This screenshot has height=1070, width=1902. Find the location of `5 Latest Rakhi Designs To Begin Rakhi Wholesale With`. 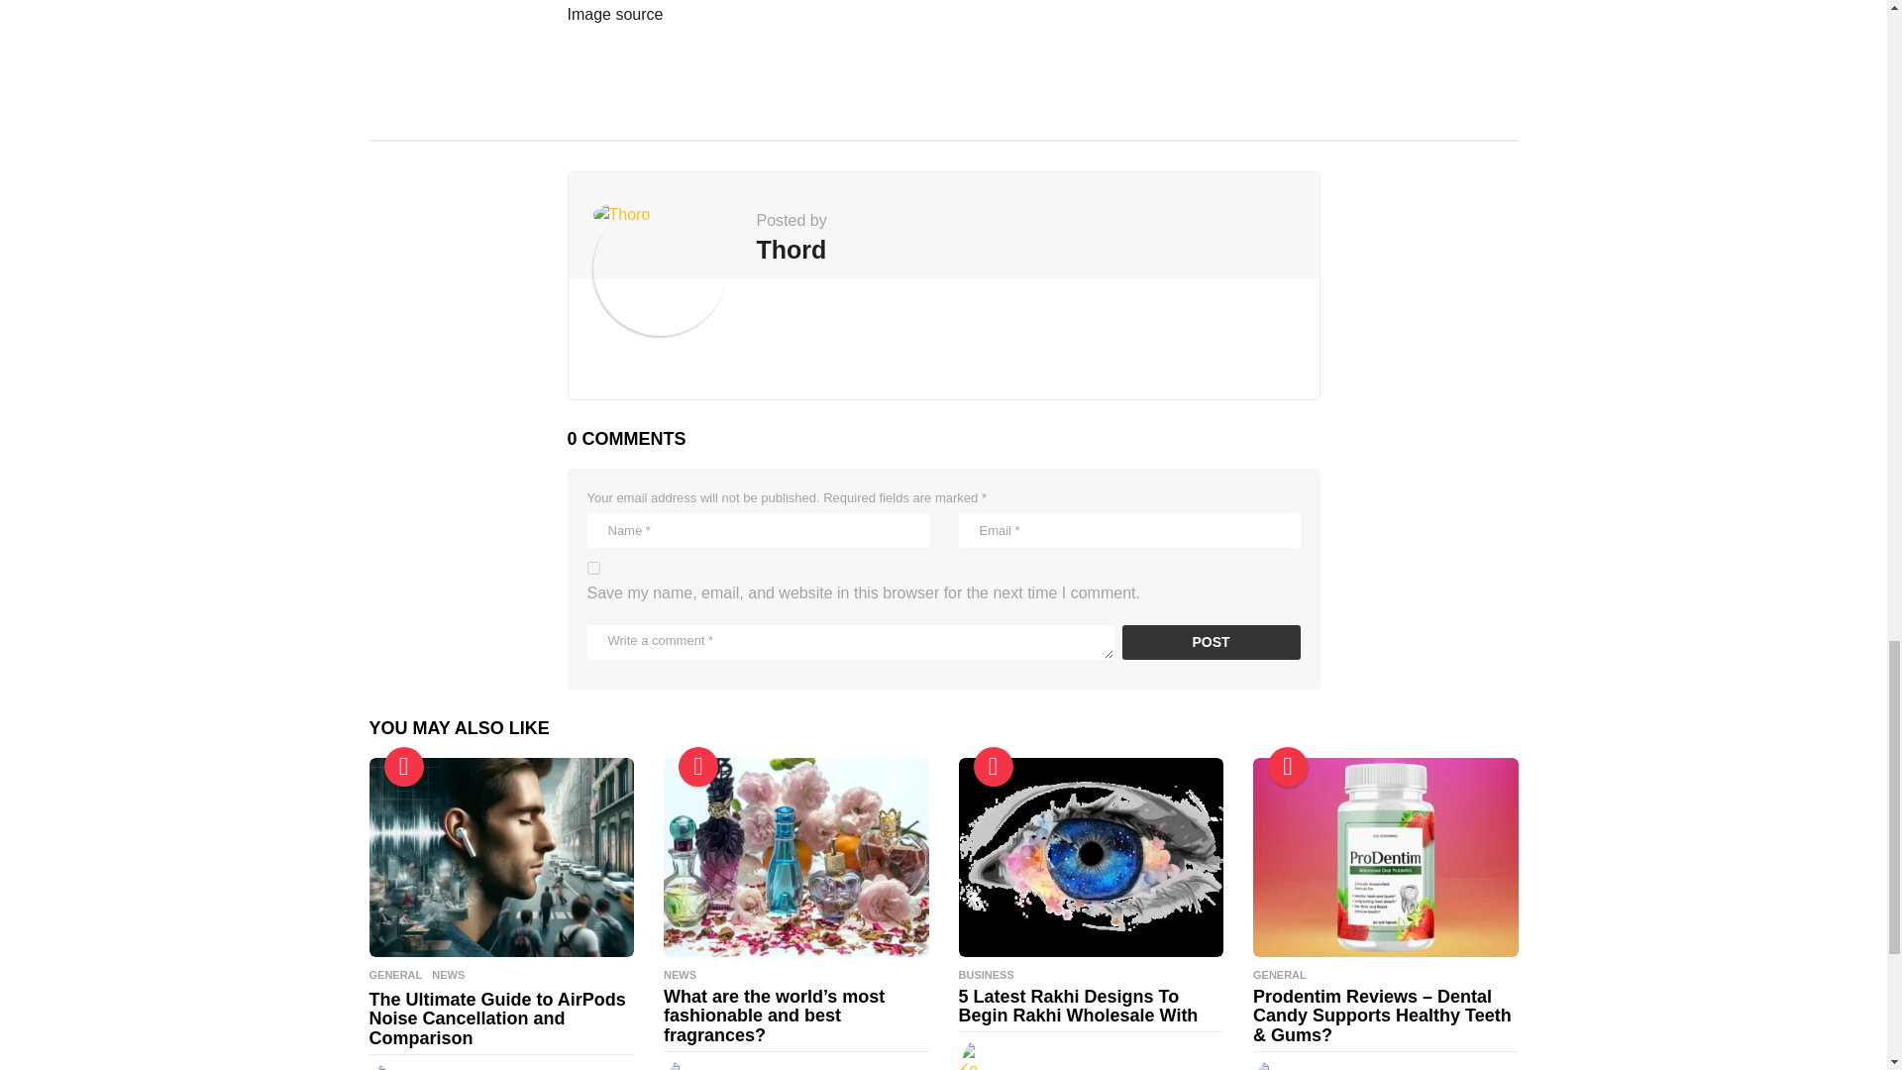

5 Latest Rakhi Designs To Begin Rakhi Wholesale With is located at coordinates (1092, 856).